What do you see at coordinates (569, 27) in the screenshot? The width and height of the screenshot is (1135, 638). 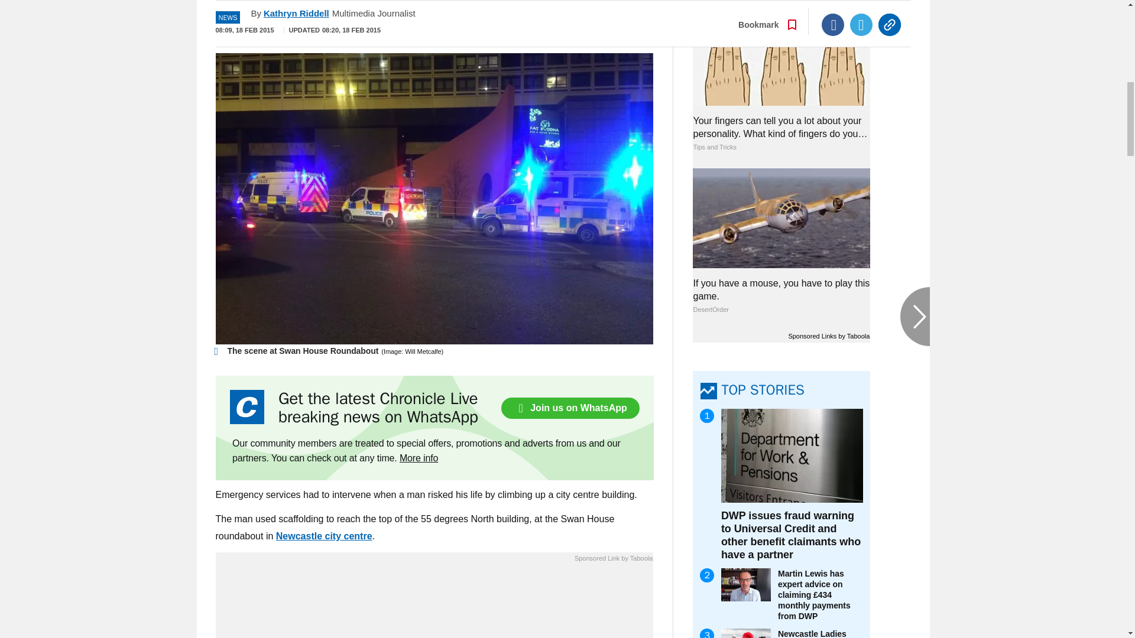 I see `Go` at bounding box center [569, 27].